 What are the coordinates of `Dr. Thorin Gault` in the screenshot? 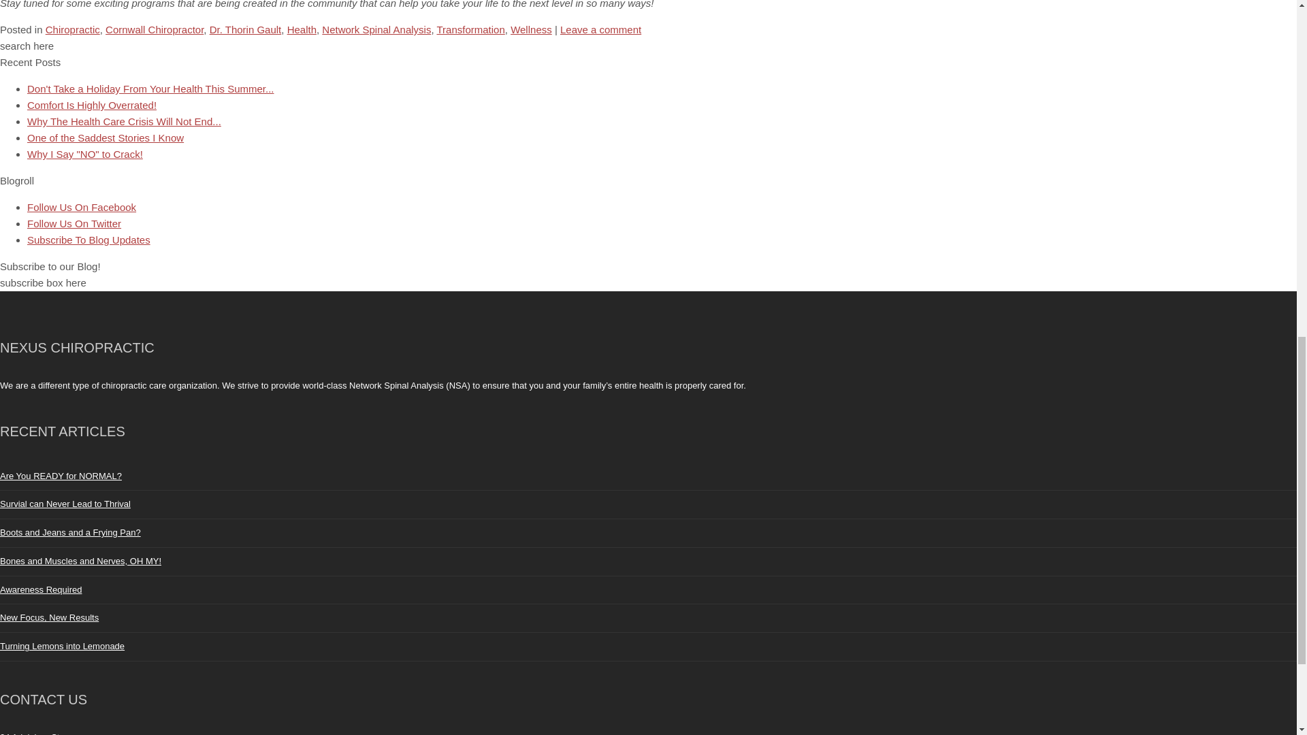 It's located at (245, 29).